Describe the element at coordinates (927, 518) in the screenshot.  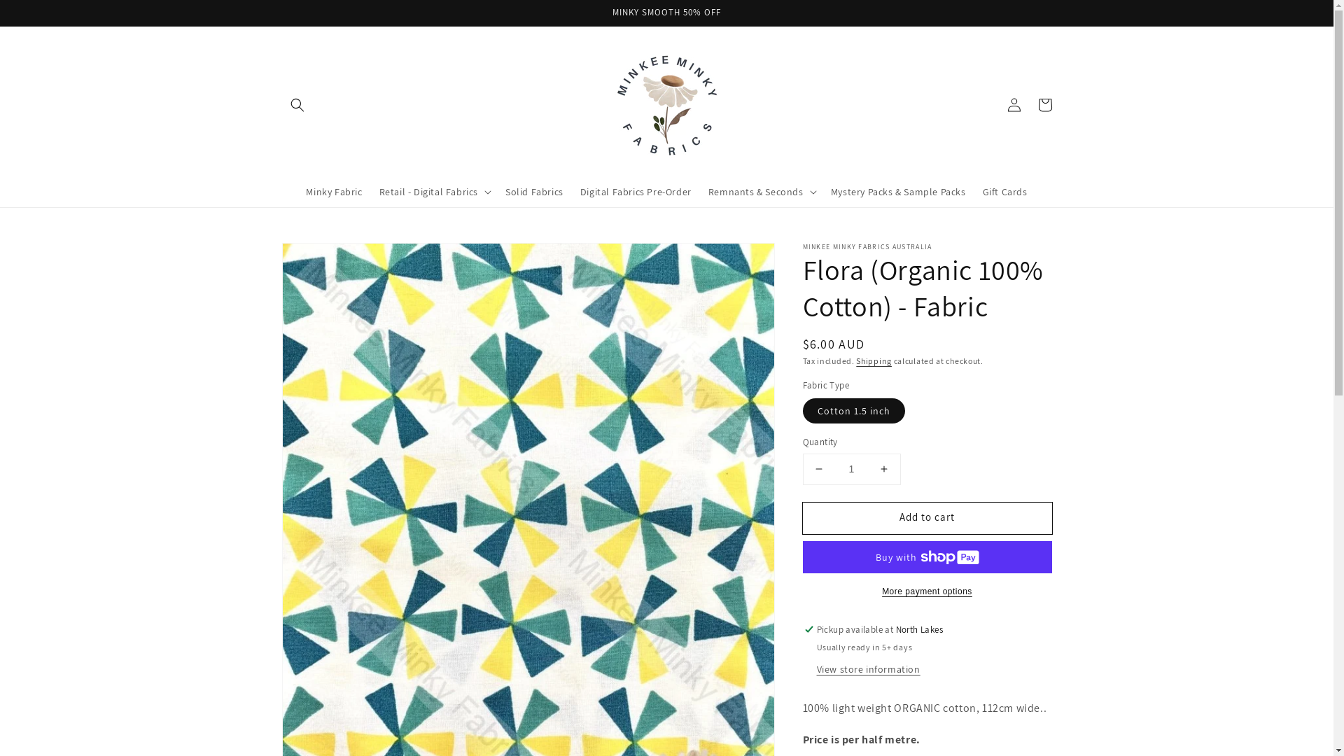
I see `Add to cart` at that location.